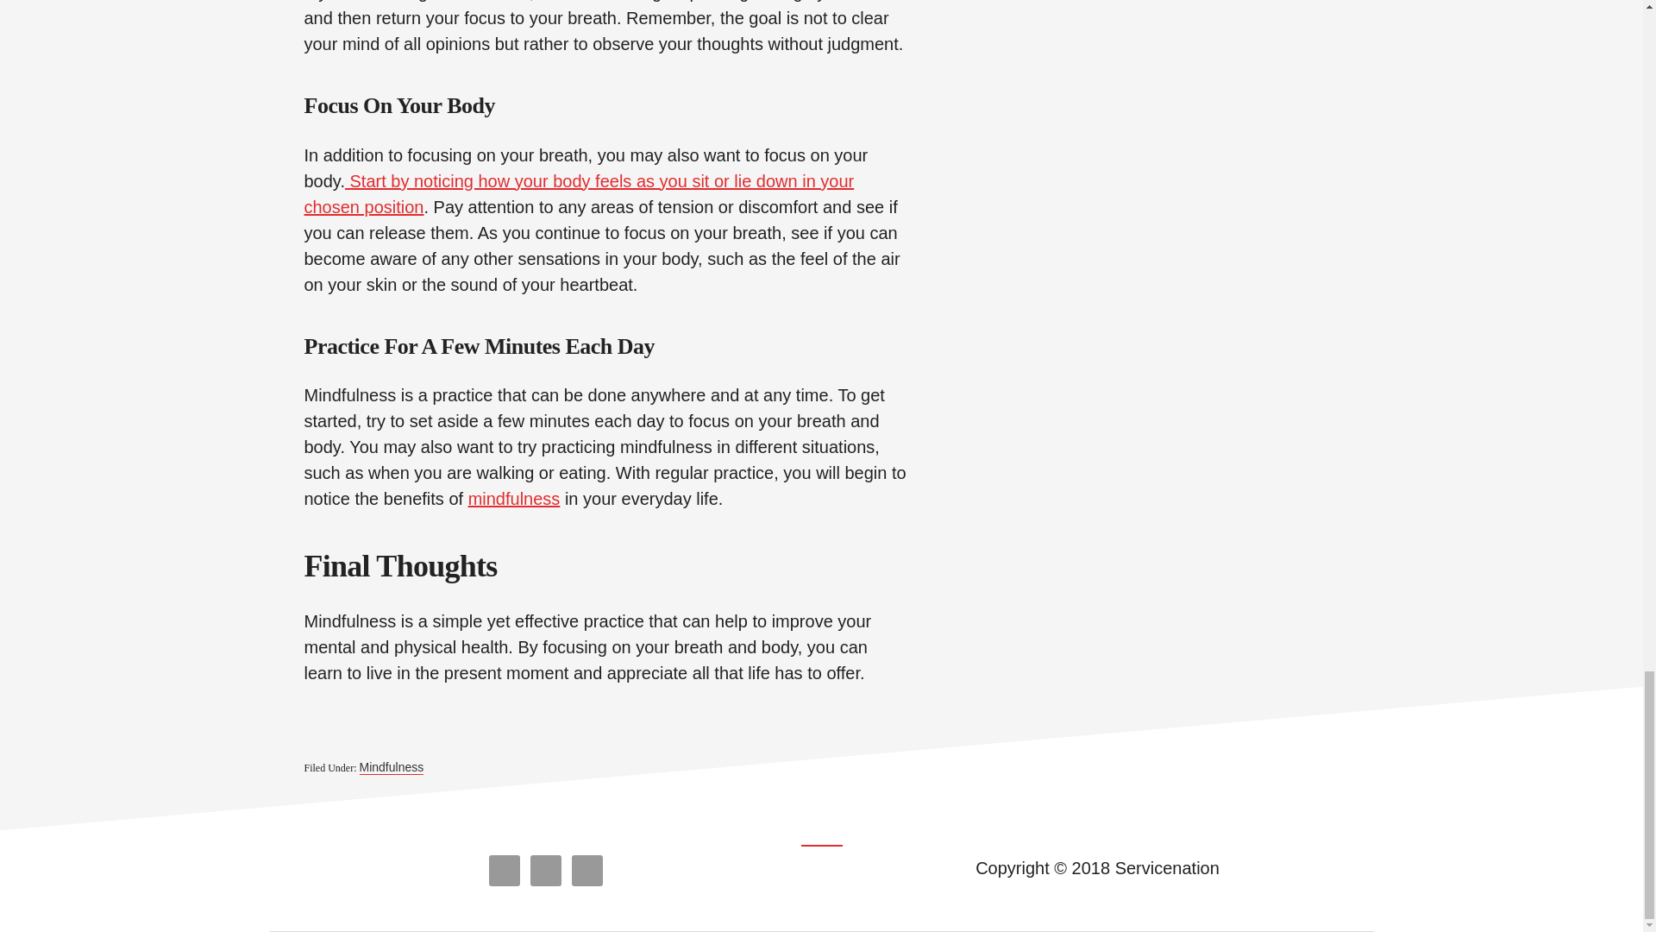 The height and width of the screenshot is (932, 1656). I want to click on Mindfulness, so click(392, 767).